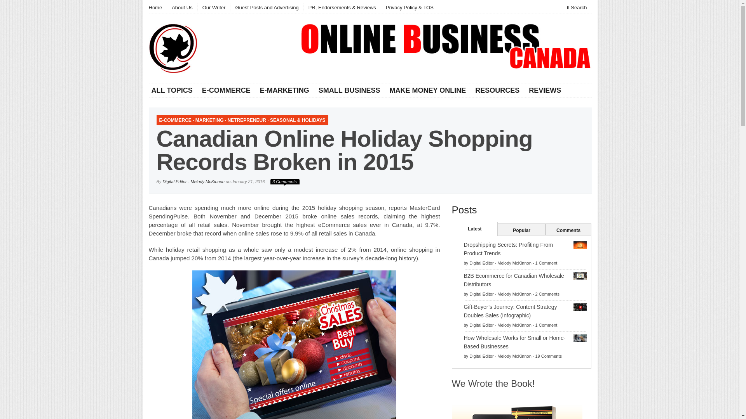 This screenshot has width=746, height=419. Describe the element at coordinates (181, 8) in the screenshot. I see `About Us` at that location.